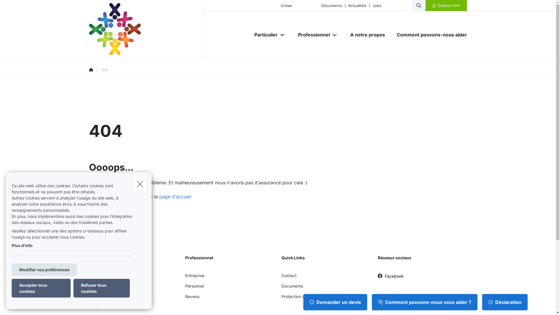 Image resolution: width=560 pixels, height=315 pixels. What do you see at coordinates (264, 35) in the screenshot?
I see `Particulier` at bounding box center [264, 35].